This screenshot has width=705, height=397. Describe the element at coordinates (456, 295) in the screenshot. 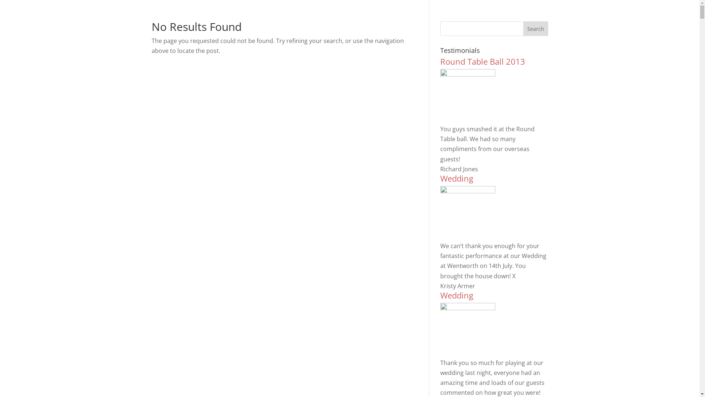

I see `Wedding` at that location.